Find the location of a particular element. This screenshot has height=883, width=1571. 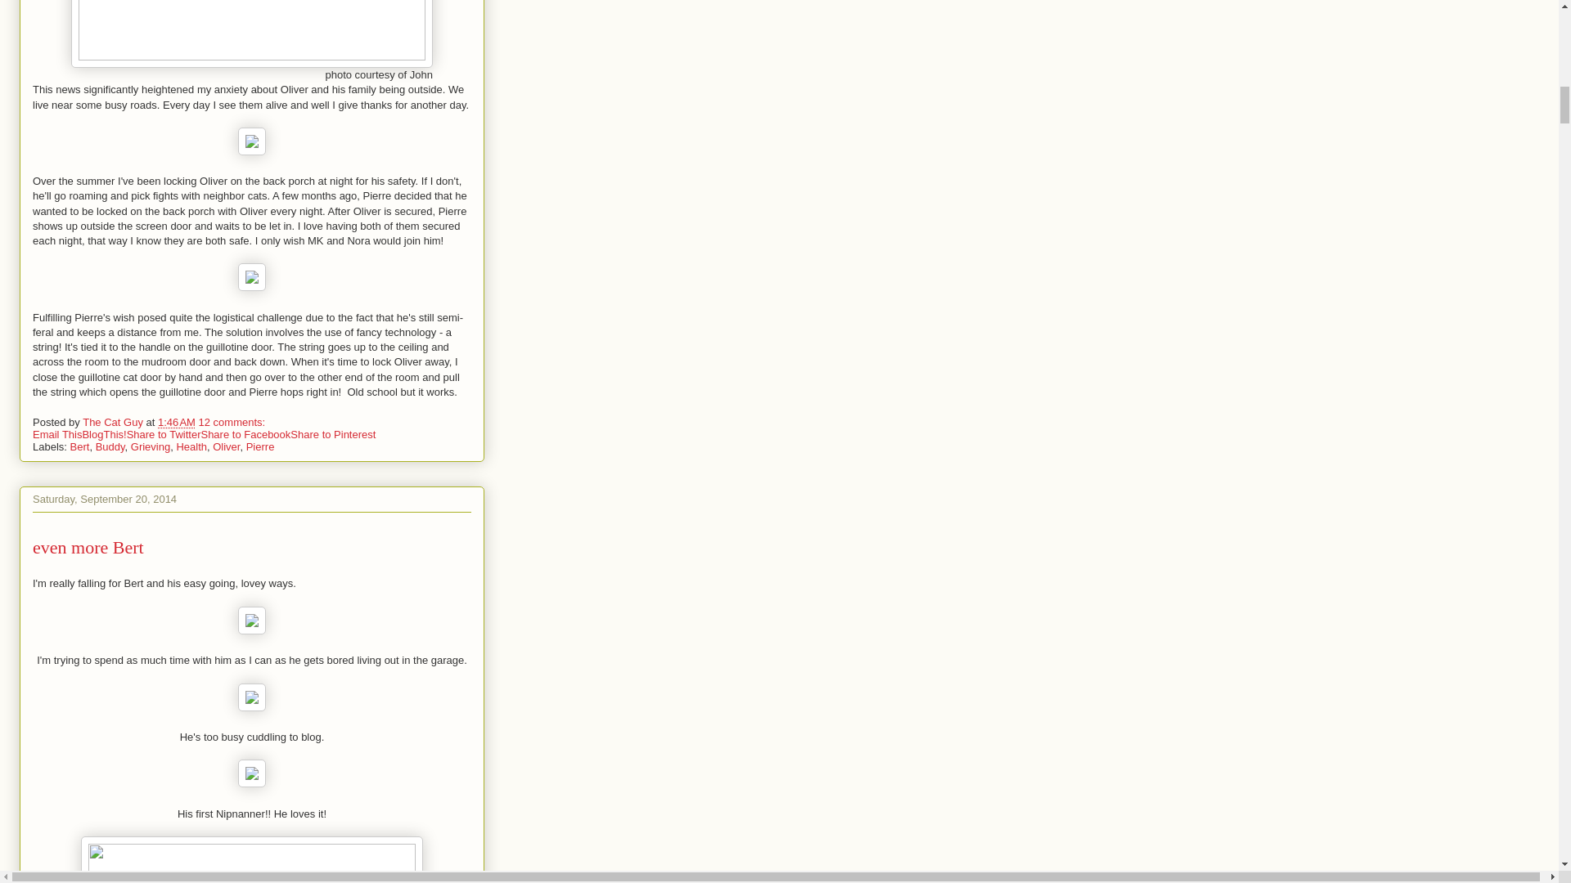

even more Bert is located at coordinates (88, 546).